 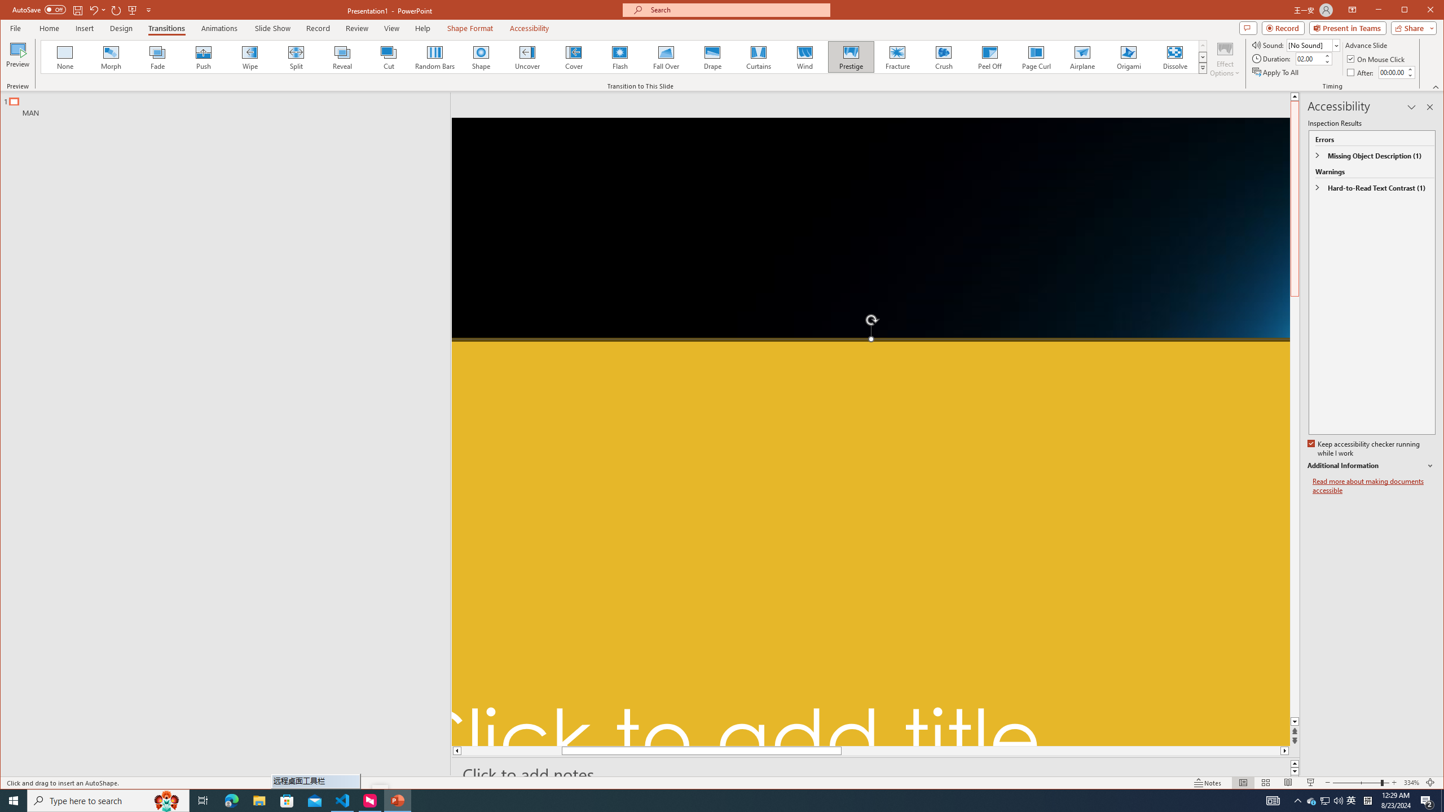 What do you see at coordinates (897, 57) in the screenshot?
I see `Fracture` at bounding box center [897, 57].